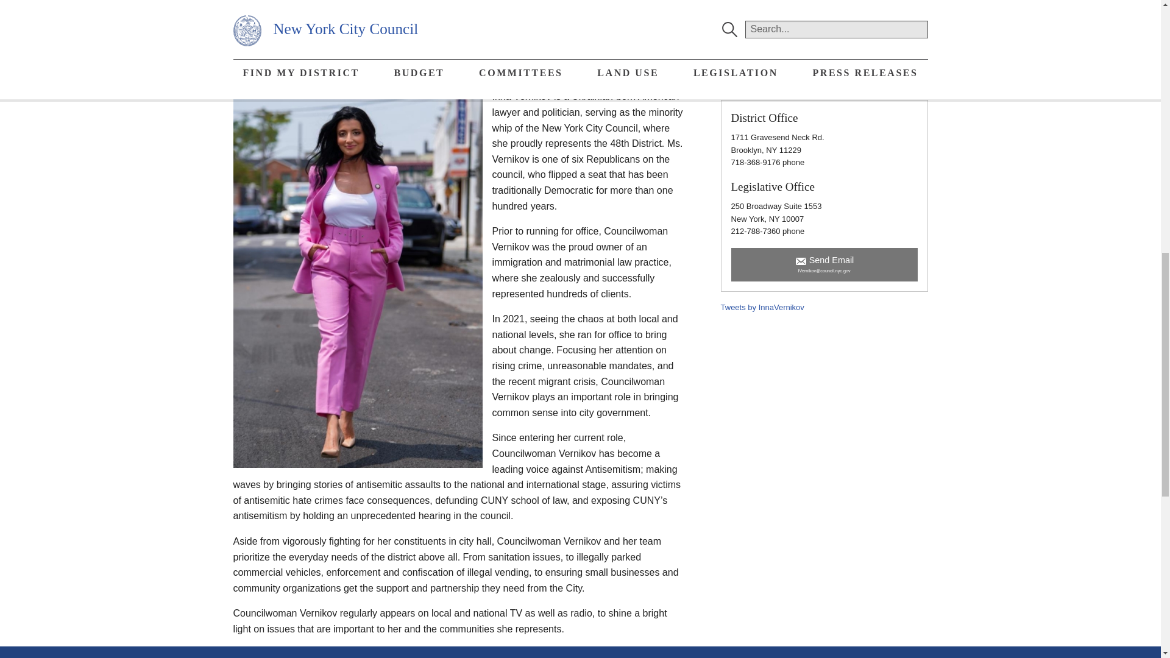  What do you see at coordinates (824, 71) in the screenshot?
I see `News` at bounding box center [824, 71].